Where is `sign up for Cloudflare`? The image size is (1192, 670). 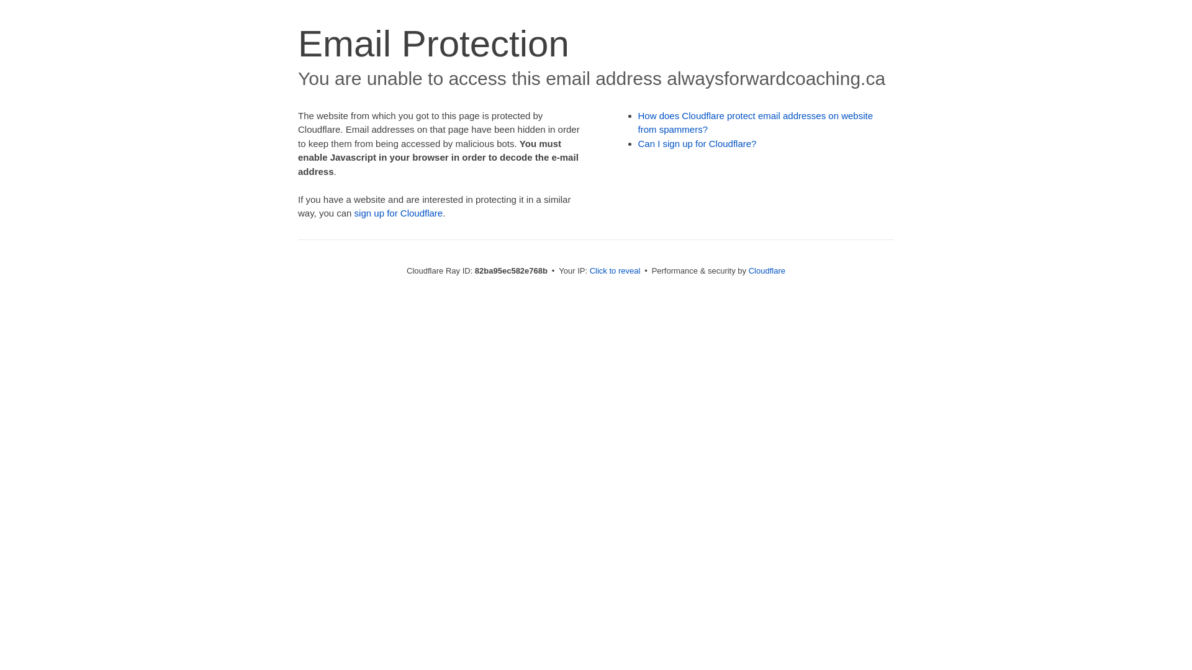 sign up for Cloudflare is located at coordinates (399, 213).